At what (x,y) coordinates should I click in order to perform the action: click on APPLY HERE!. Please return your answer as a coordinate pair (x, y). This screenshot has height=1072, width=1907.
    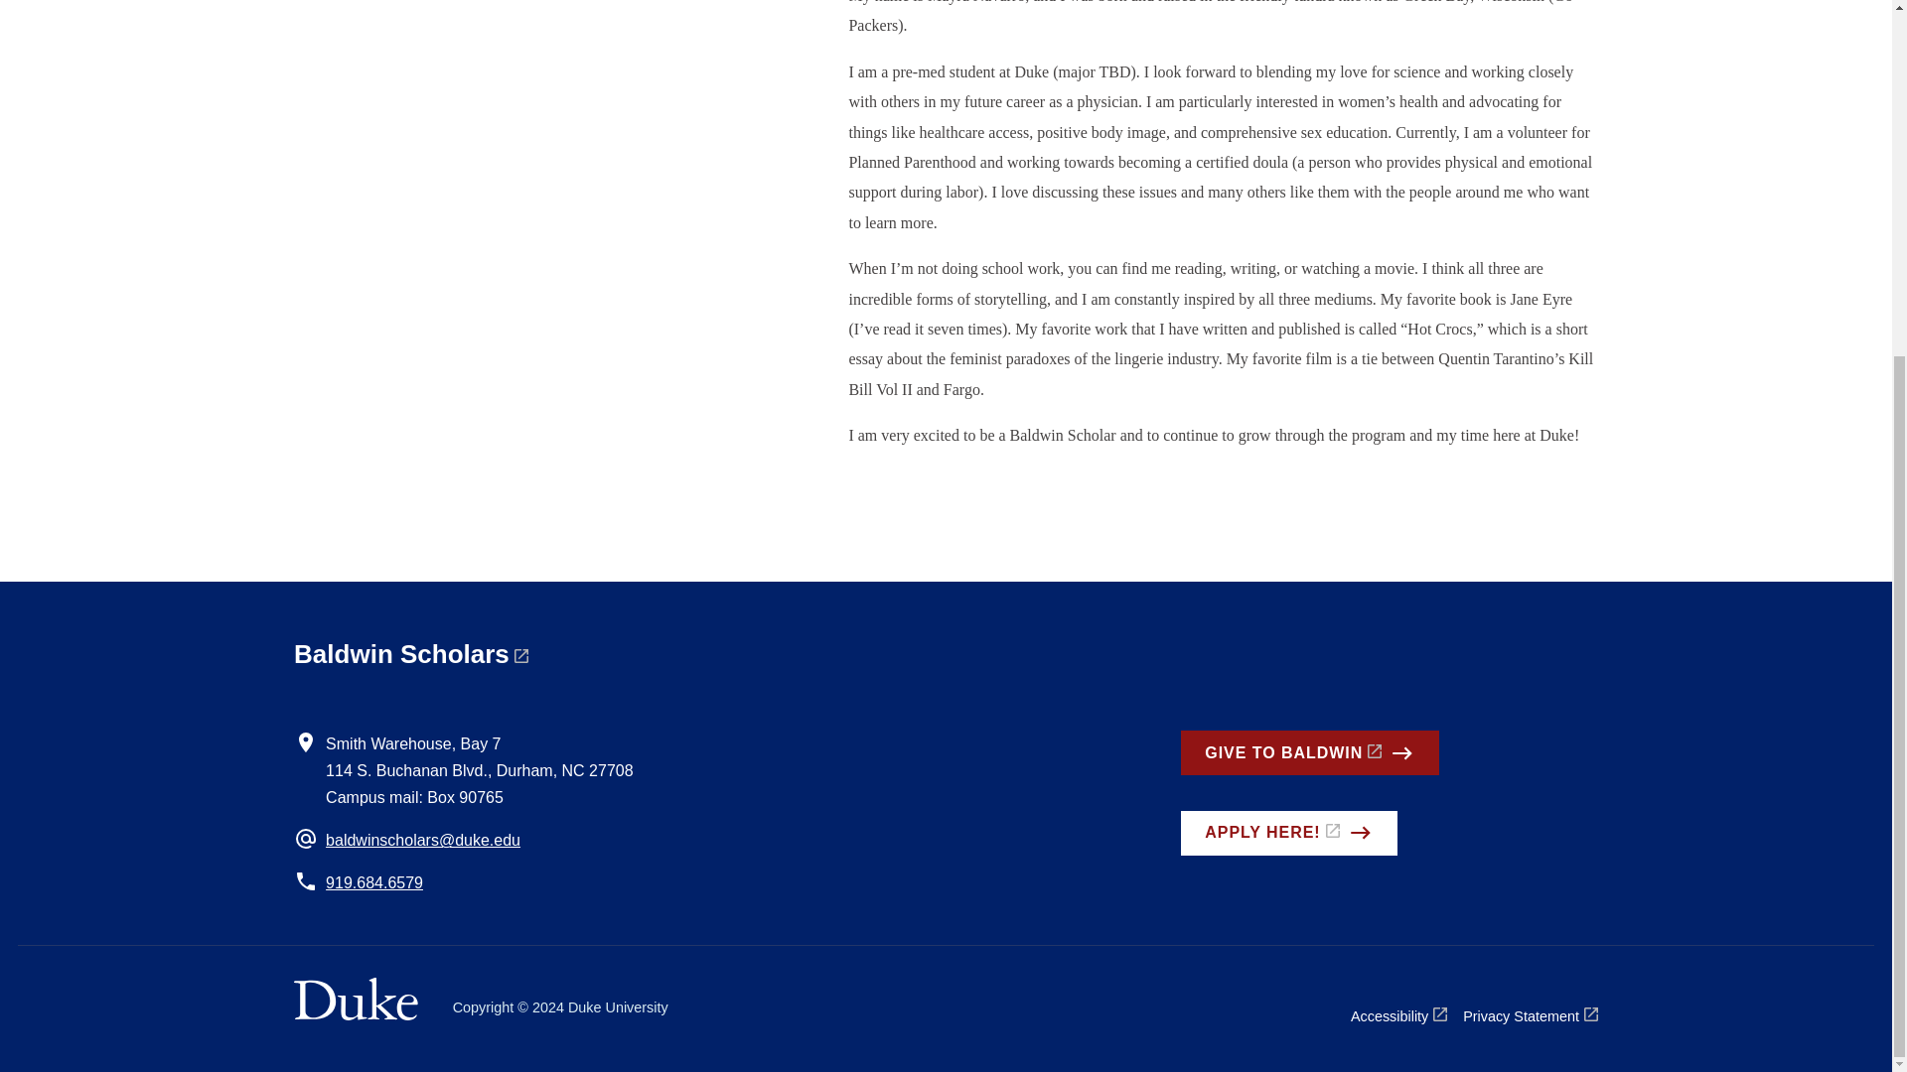
    Looking at the image, I should click on (1287, 833).